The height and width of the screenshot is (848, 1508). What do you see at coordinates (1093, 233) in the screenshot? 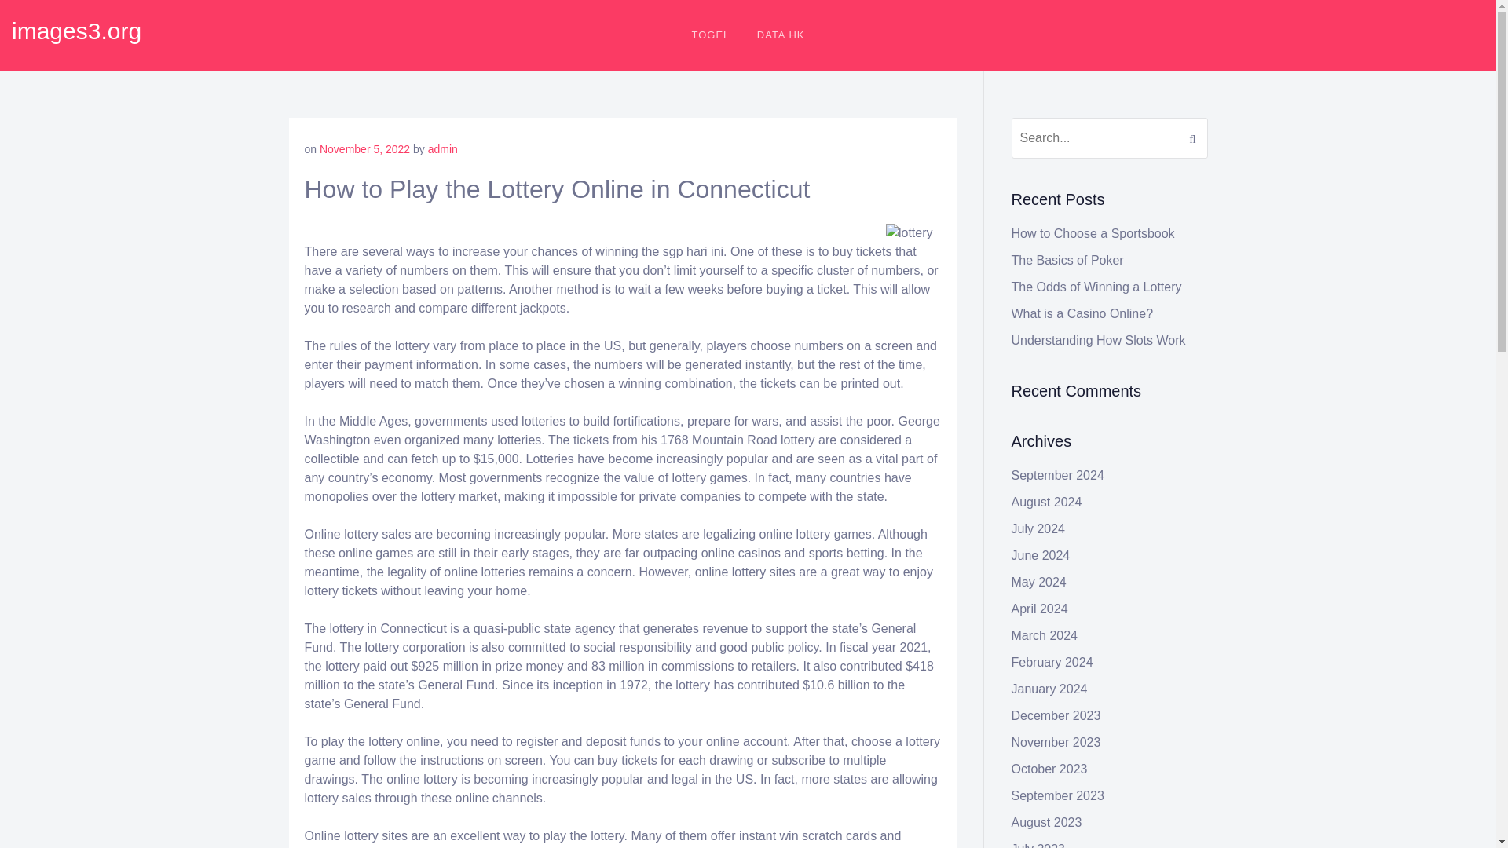
I see `How to Choose a Sportsbook` at bounding box center [1093, 233].